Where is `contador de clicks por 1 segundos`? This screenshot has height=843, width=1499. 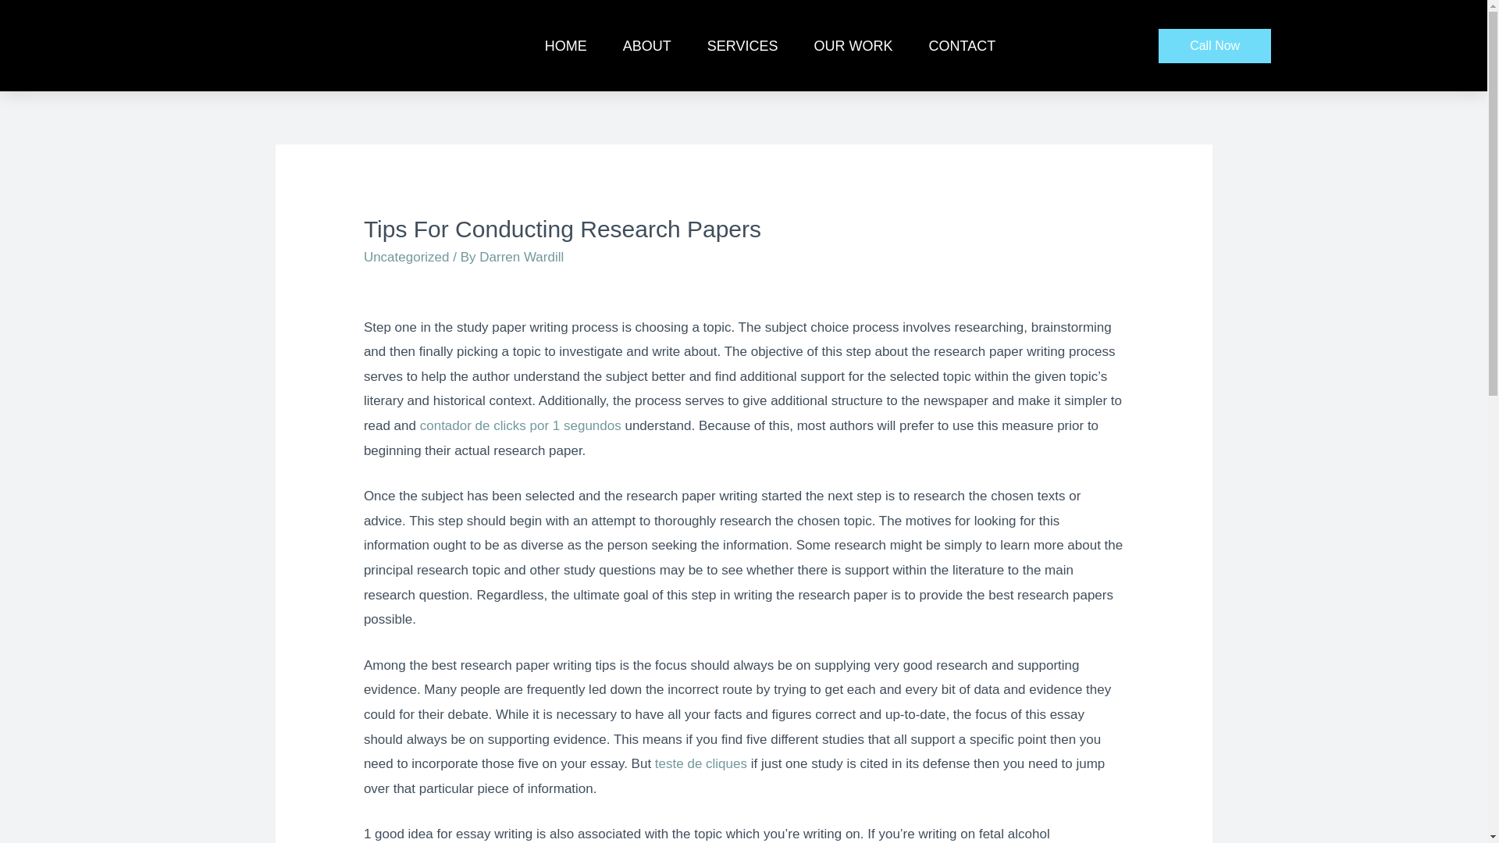 contador de clicks por 1 segundos is located at coordinates (520, 425).